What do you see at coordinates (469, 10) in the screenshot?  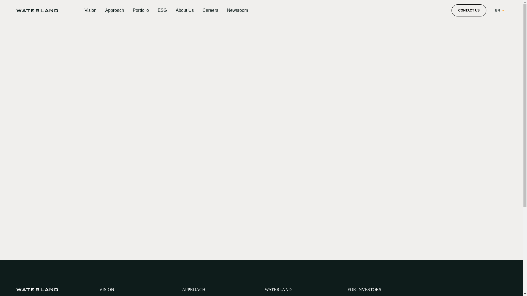 I see `CONTACT US` at bounding box center [469, 10].